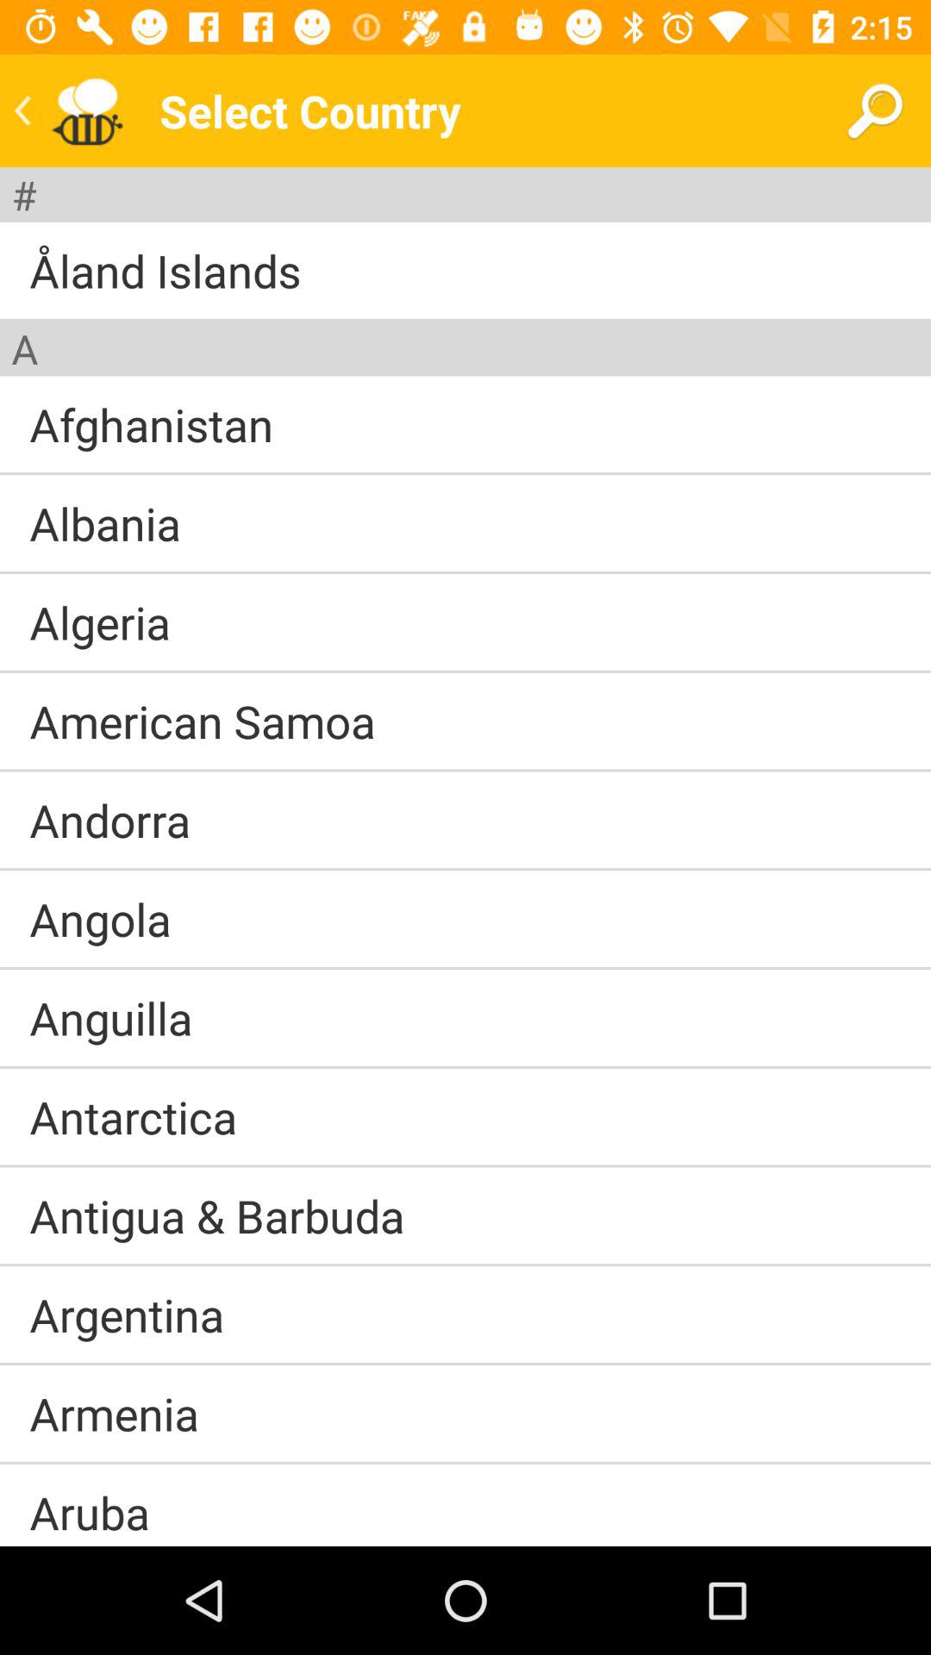  I want to click on open the item above angola icon, so click(465, 869).